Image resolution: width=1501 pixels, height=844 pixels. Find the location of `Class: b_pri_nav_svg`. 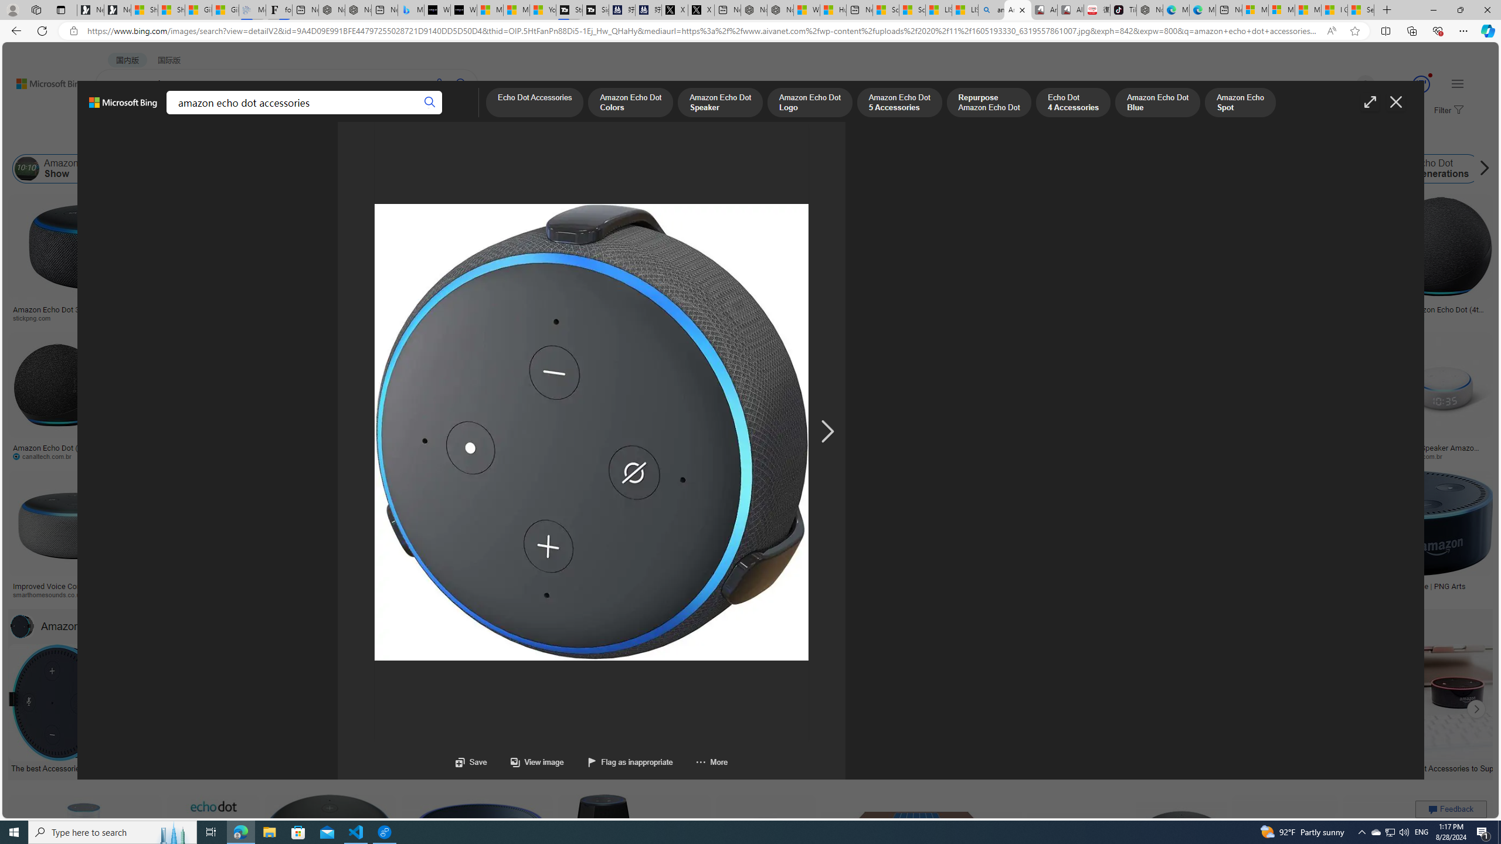

Class: b_pri_nav_svg is located at coordinates (198, 115).